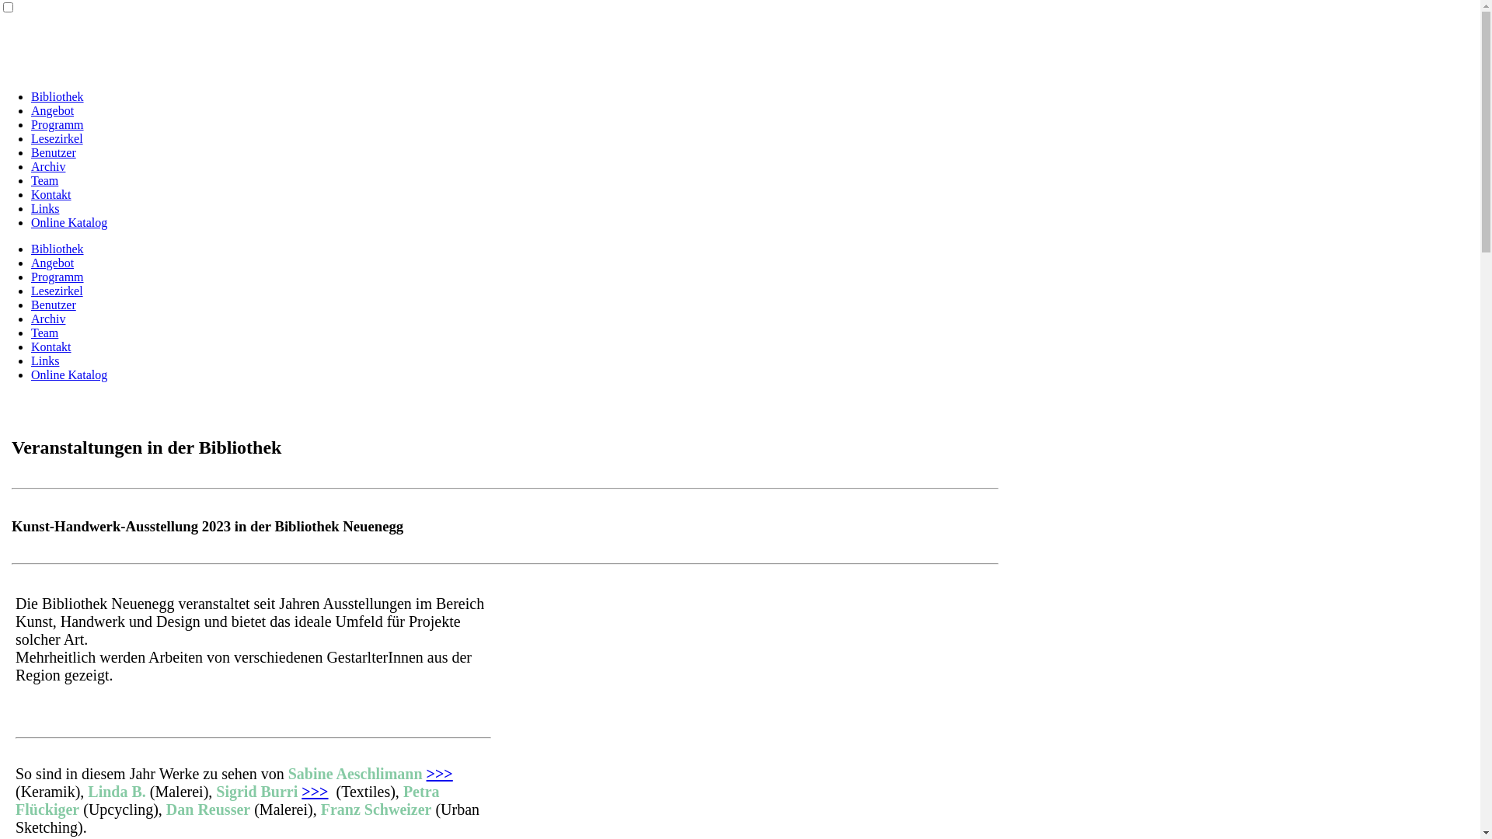  I want to click on Archiv, so click(48, 166).